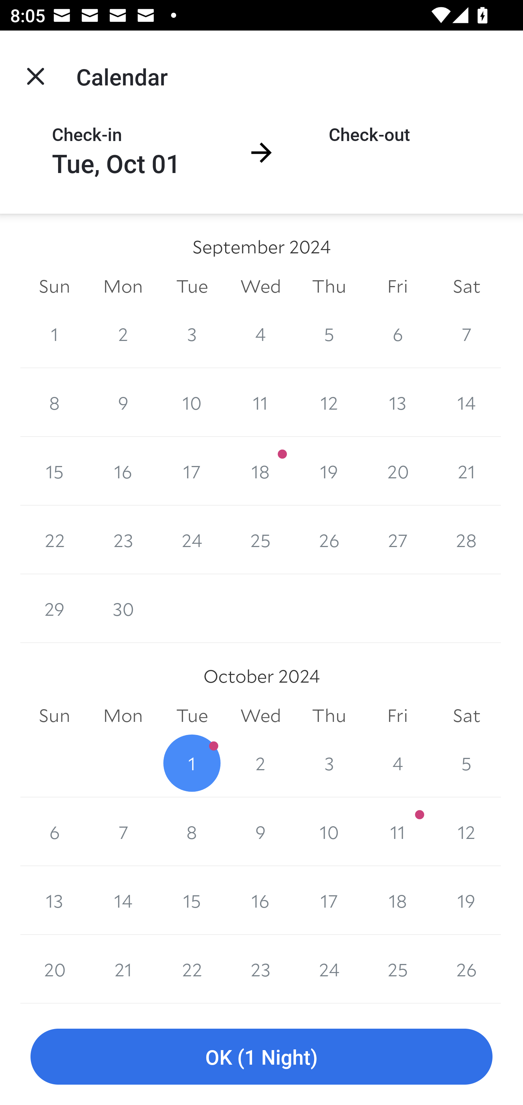 The width and height of the screenshot is (523, 1105). What do you see at coordinates (54, 540) in the screenshot?
I see `22 22 September 2024` at bounding box center [54, 540].